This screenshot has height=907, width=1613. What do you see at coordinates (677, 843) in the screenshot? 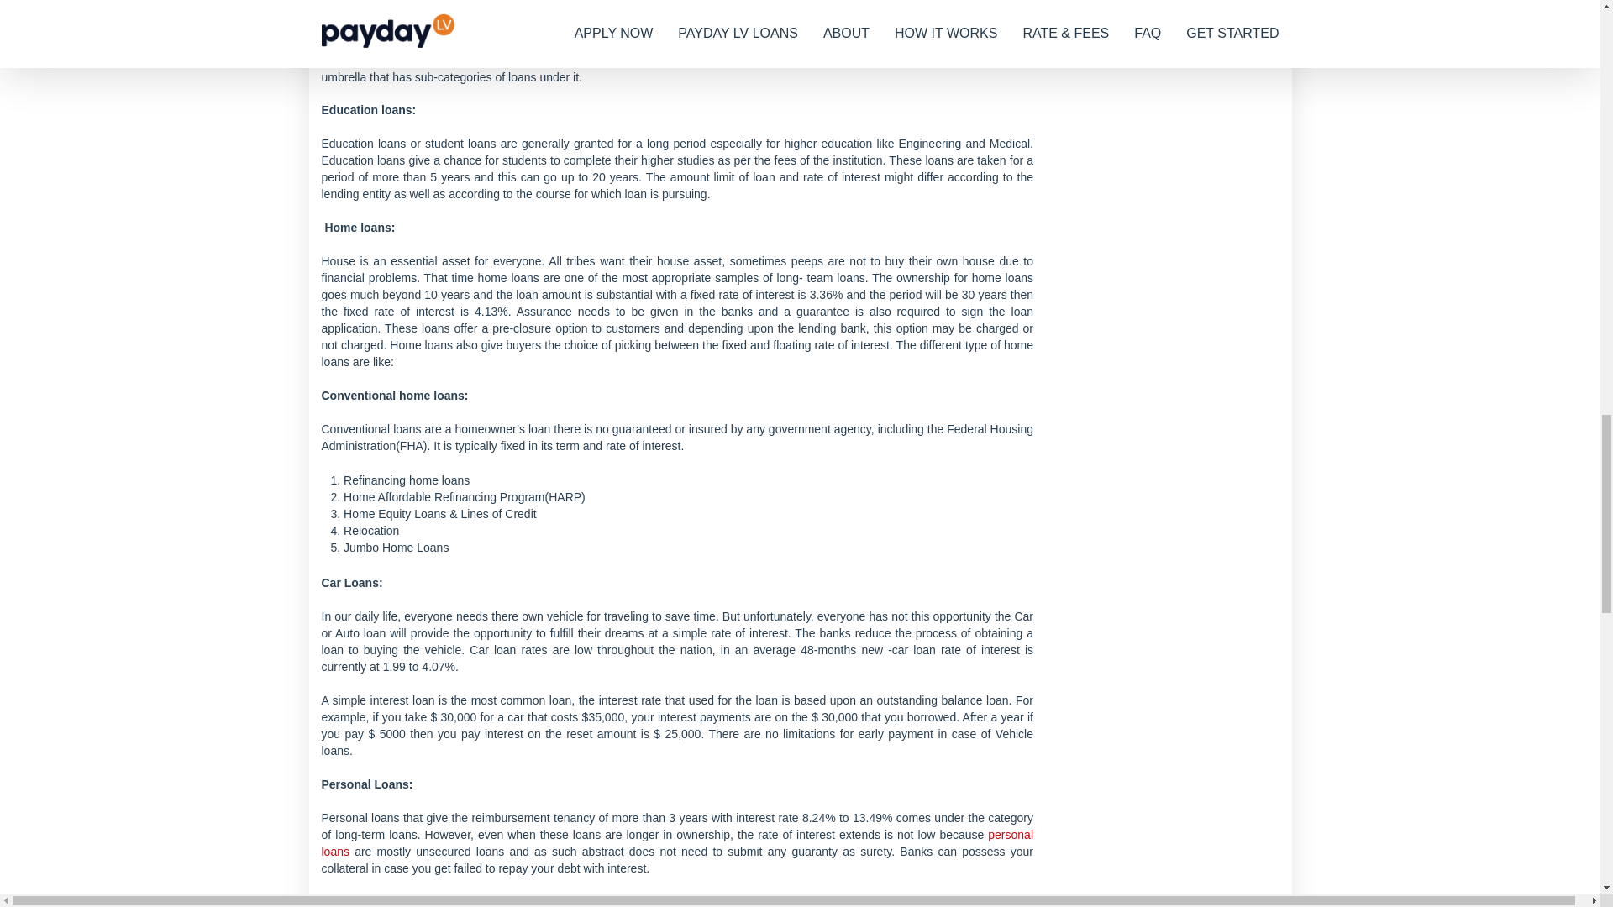
I see `personal loans` at bounding box center [677, 843].